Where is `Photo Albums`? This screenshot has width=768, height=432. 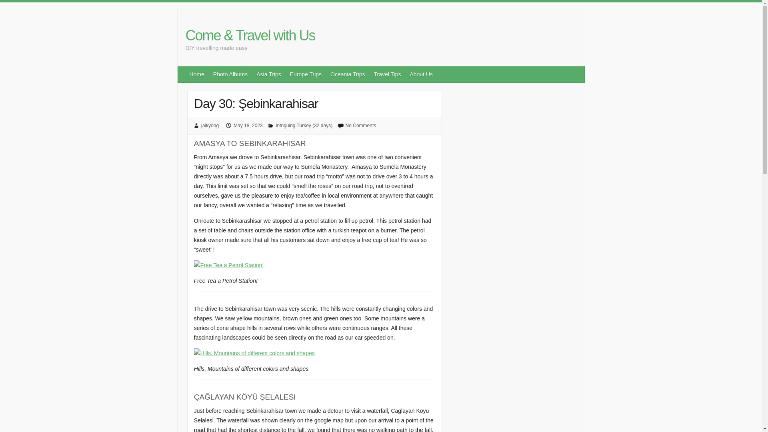
Photo Albums is located at coordinates (230, 74).